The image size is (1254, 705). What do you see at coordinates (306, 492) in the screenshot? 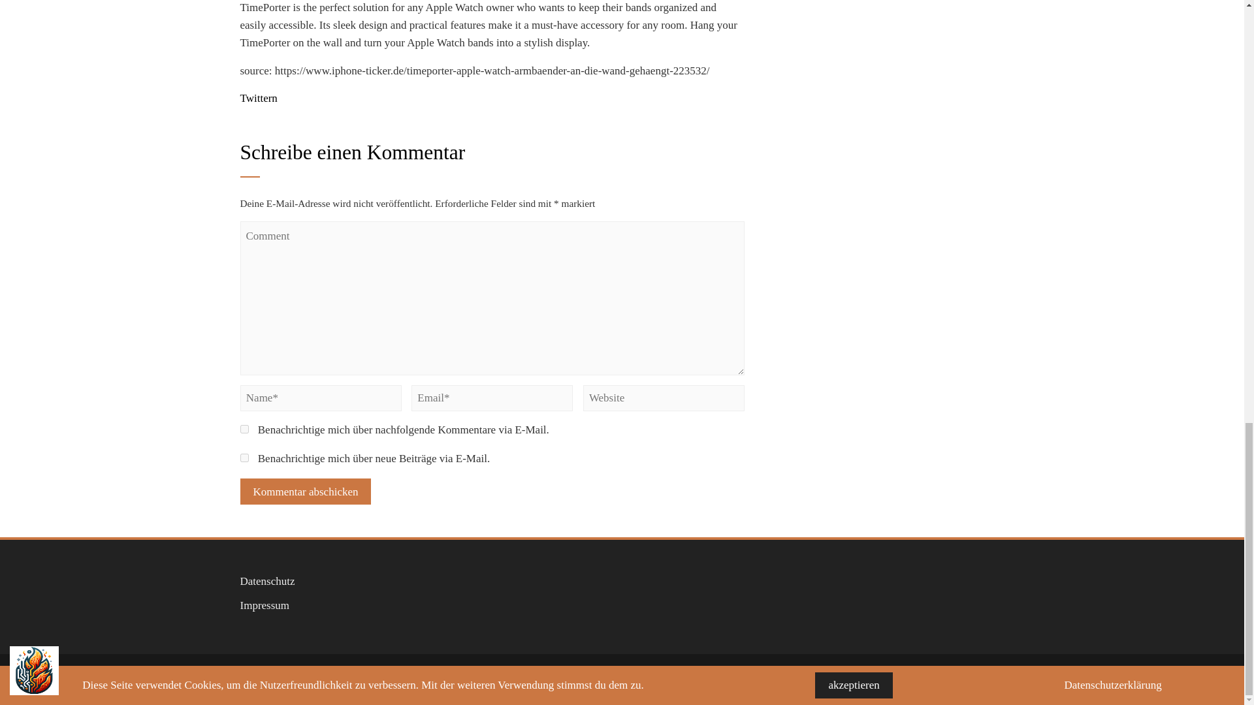
I see `Kommentar abschicken` at bounding box center [306, 492].